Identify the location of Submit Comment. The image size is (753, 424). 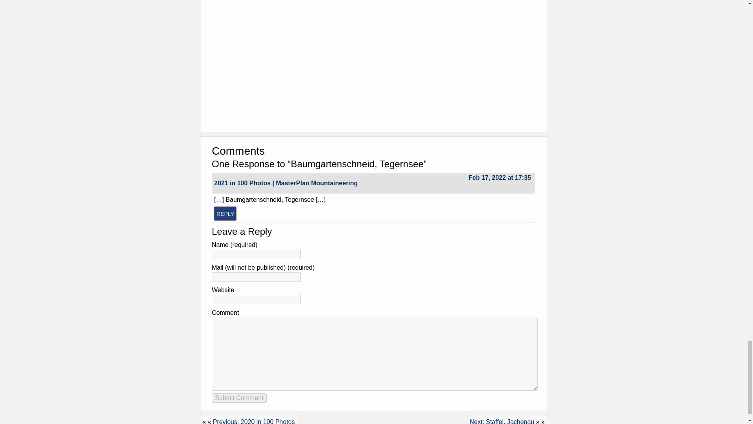
(239, 398).